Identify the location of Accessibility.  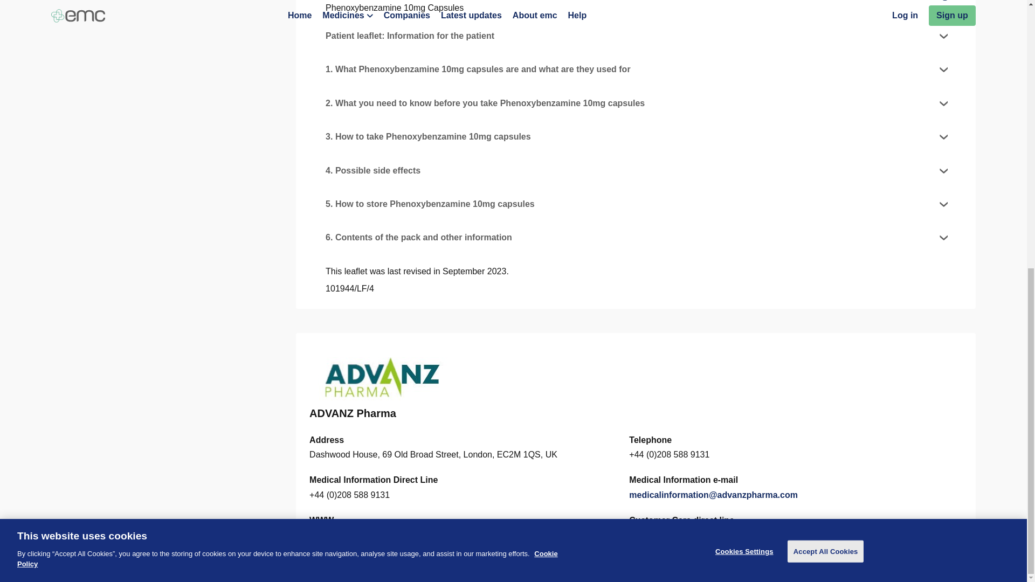
(153, 568).